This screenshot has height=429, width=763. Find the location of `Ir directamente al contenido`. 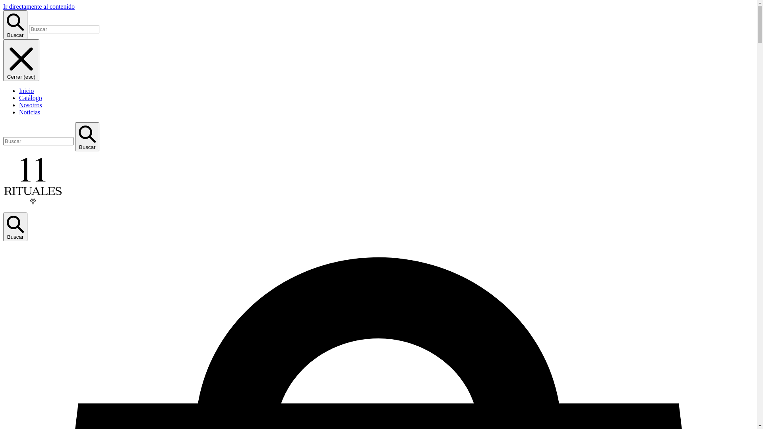

Ir directamente al contenido is located at coordinates (39, 6).